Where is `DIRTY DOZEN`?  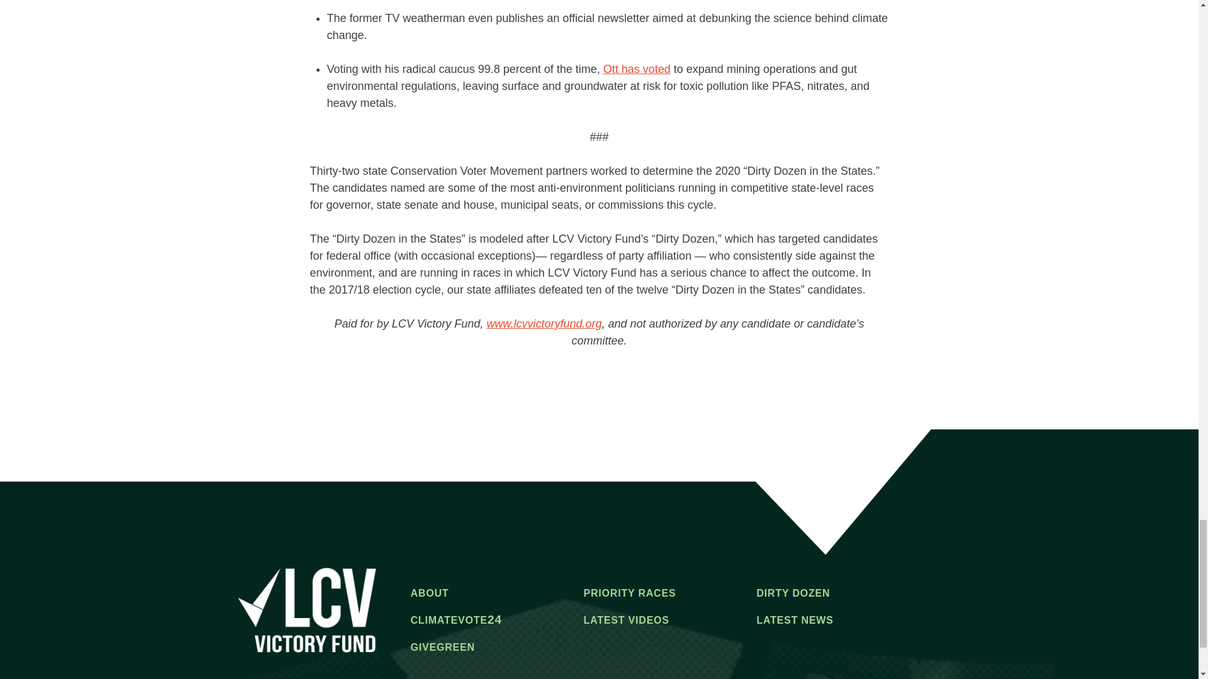 DIRTY DOZEN is located at coordinates (793, 595).